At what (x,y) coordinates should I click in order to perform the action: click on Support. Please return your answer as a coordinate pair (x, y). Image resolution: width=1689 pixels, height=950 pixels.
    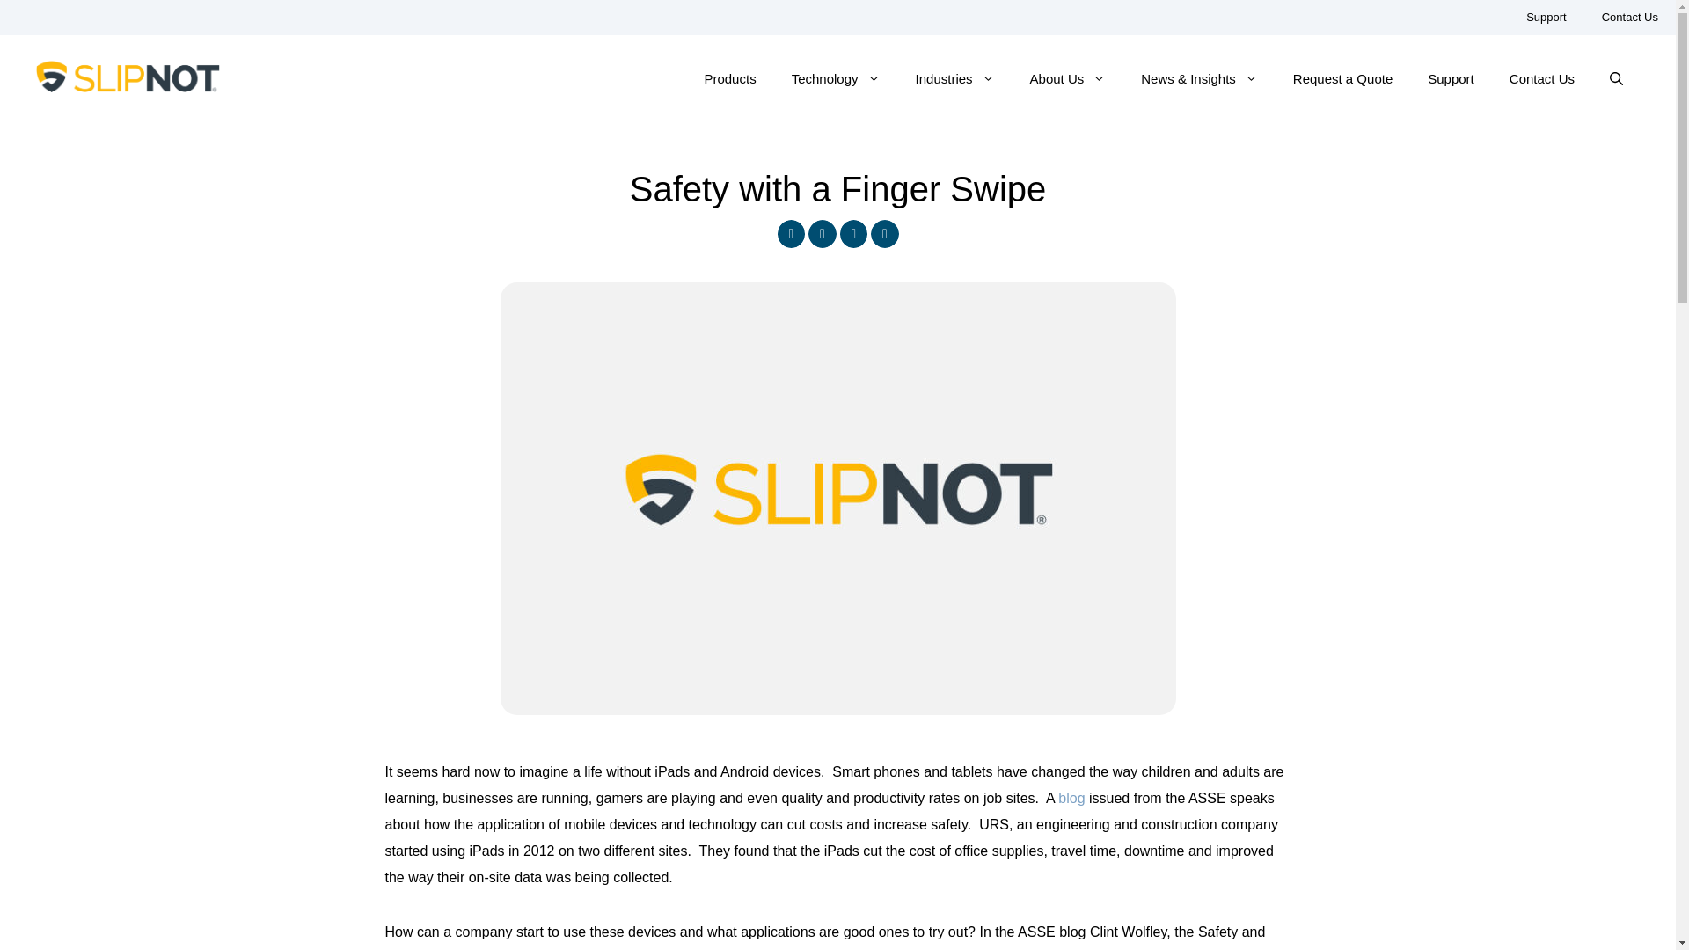
    Looking at the image, I should click on (1546, 18).